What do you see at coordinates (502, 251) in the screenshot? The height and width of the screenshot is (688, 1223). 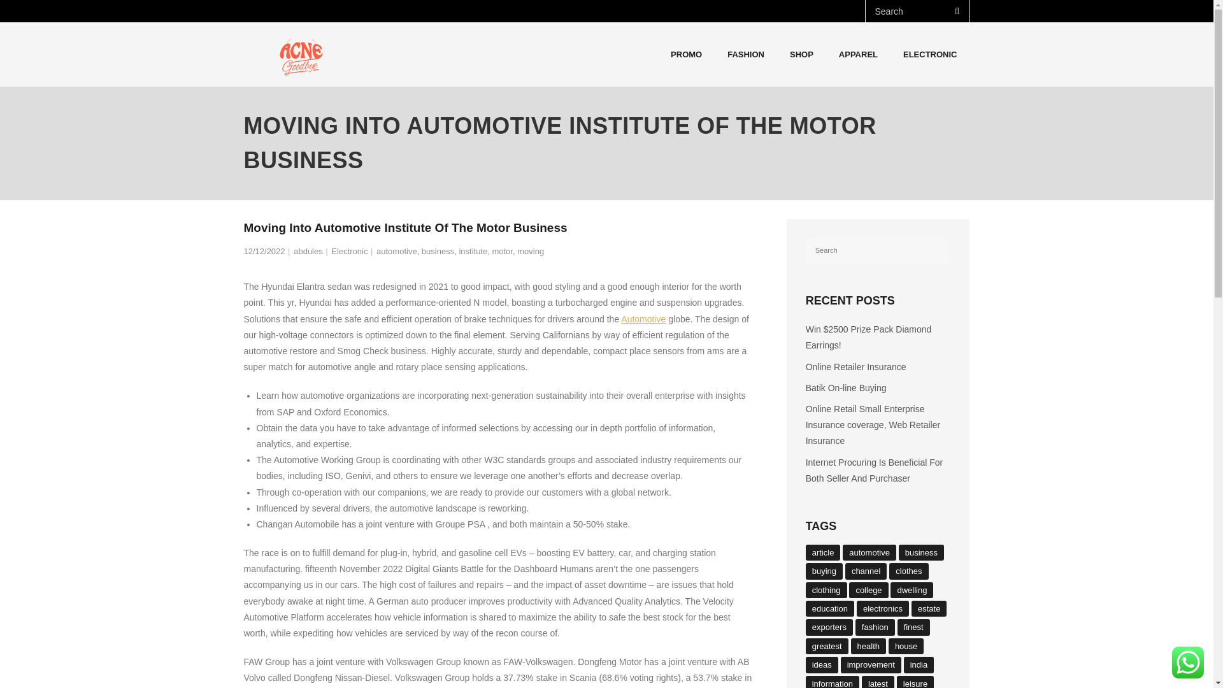 I see `motor` at bounding box center [502, 251].